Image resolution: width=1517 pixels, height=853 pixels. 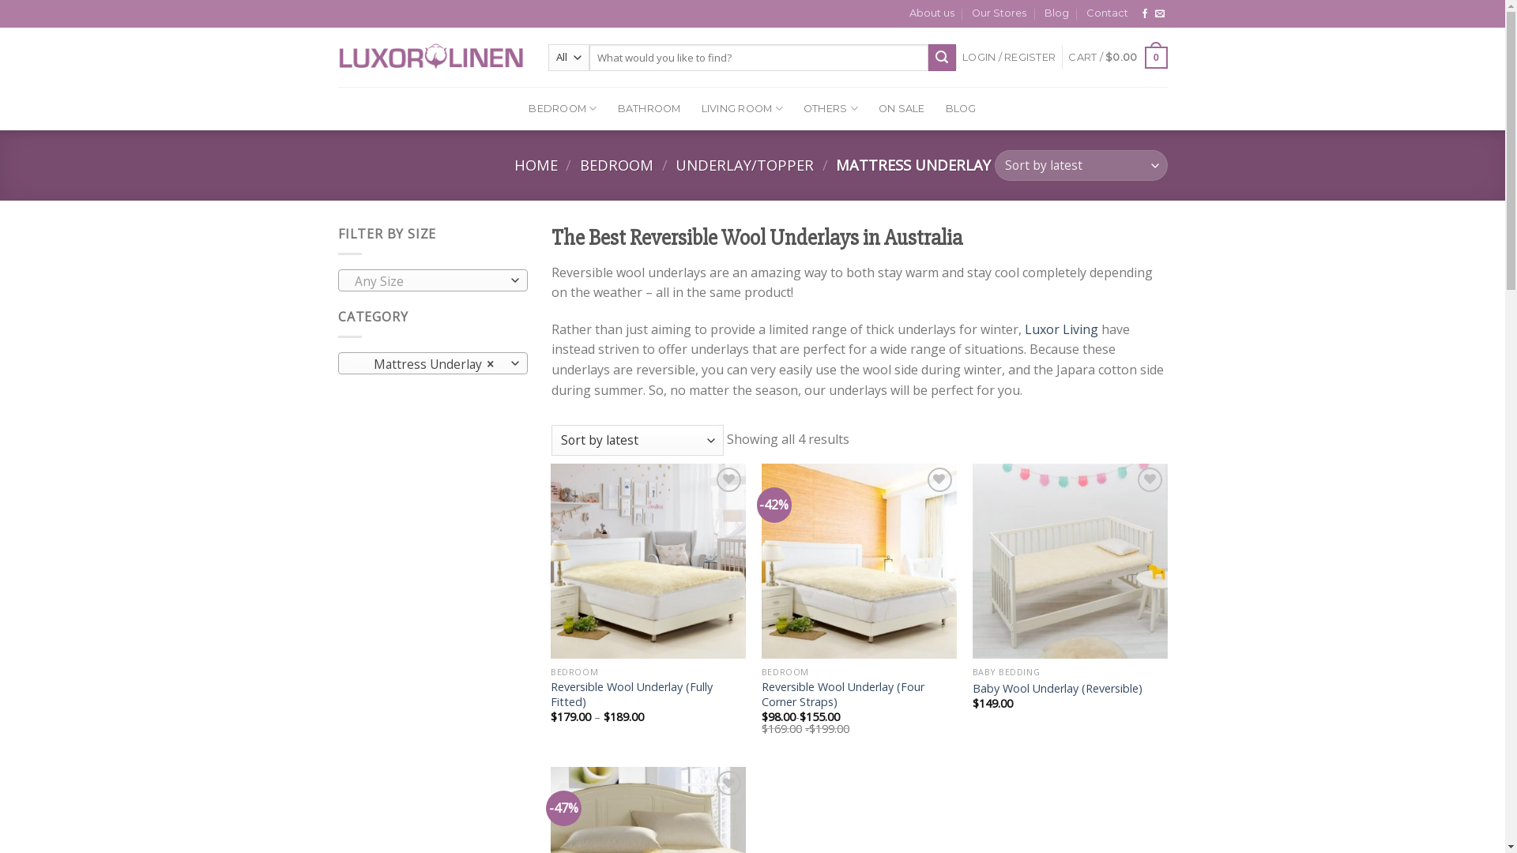 What do you see at coordinates (616, 164) in the screenshot?
I see `BEDROOM` at bounding box center [616, 164].